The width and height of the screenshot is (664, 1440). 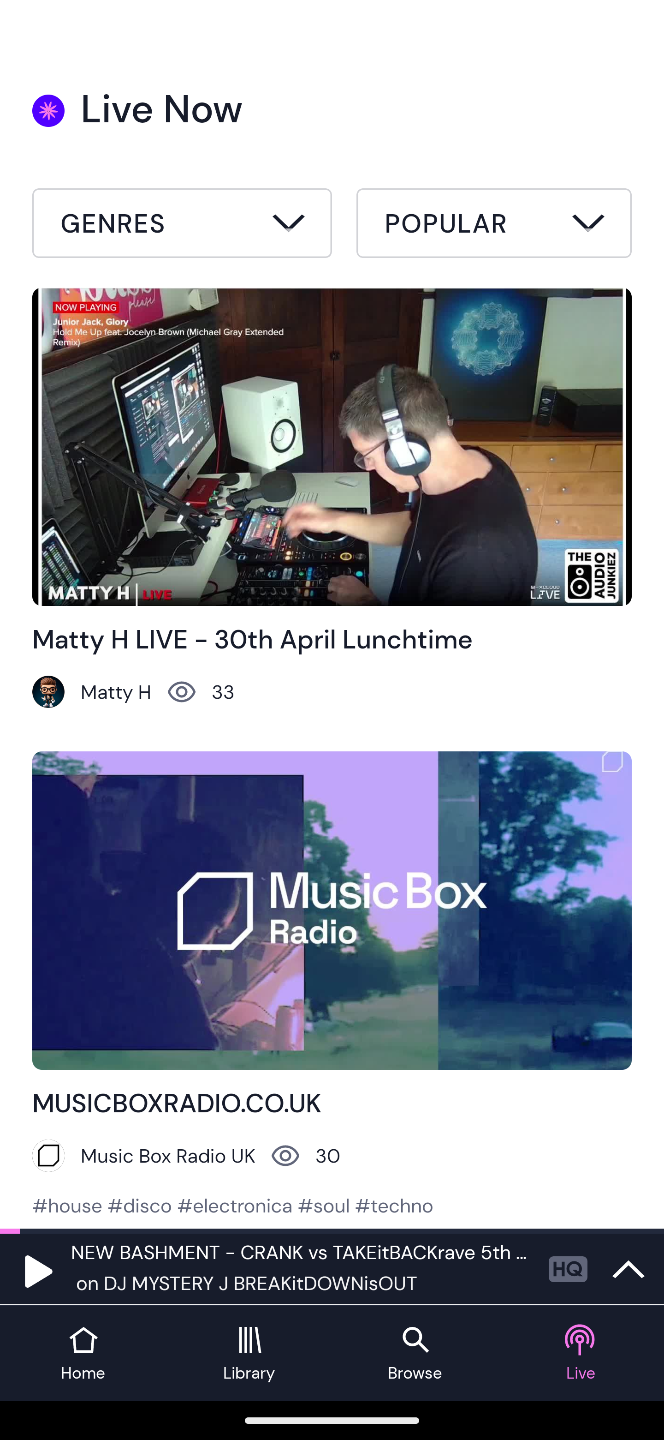 I want to click on Library tab Library, so click(x=249, y=1353).